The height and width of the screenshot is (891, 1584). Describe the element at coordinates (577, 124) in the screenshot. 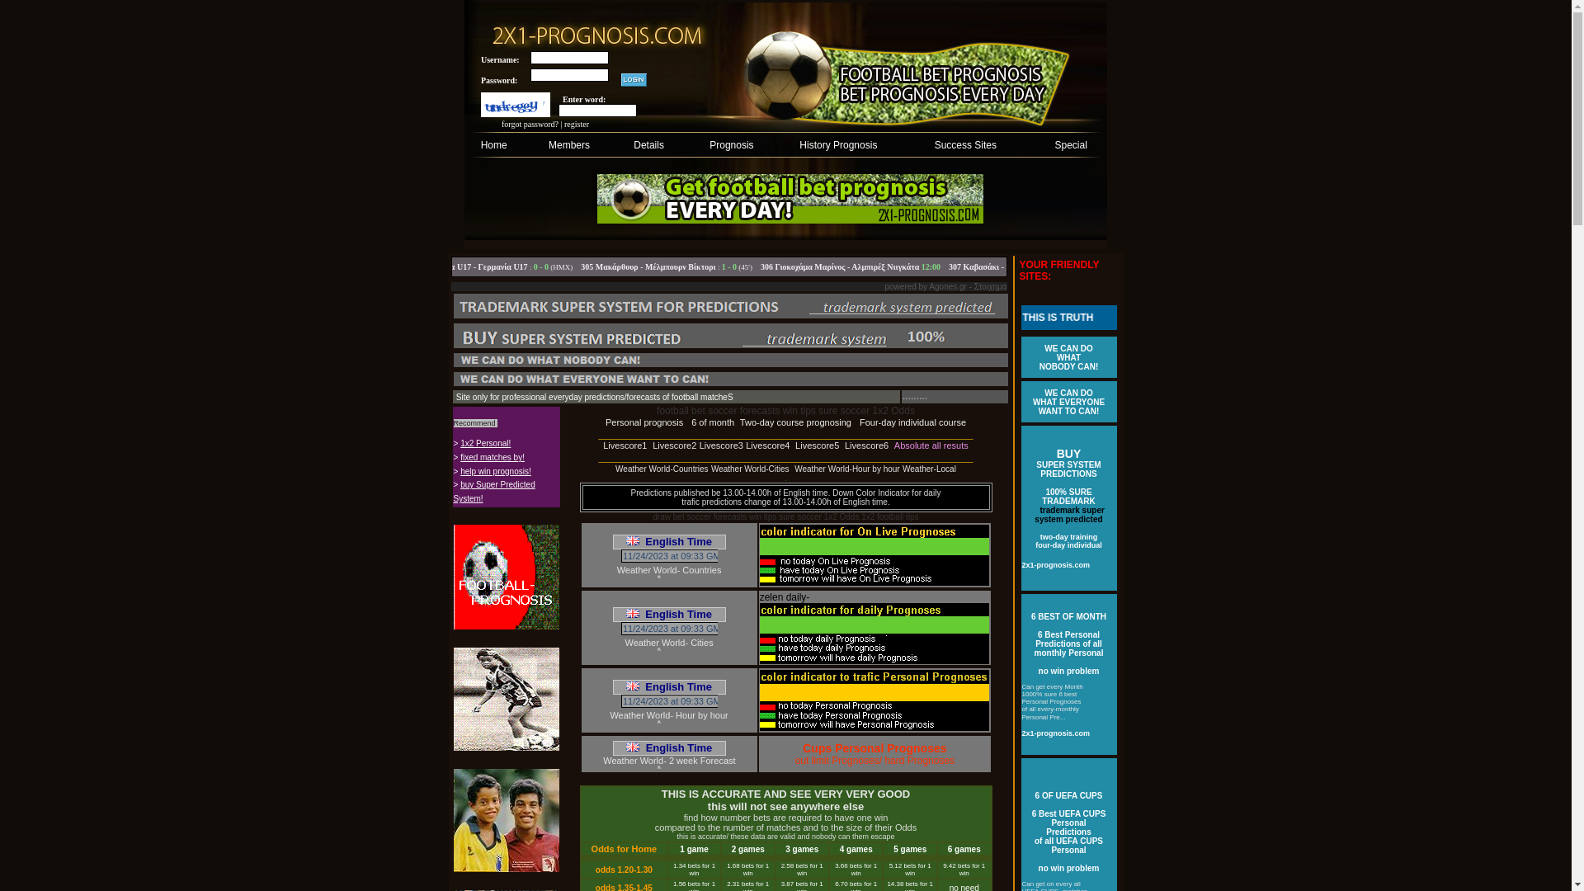

I see `register` at that location.